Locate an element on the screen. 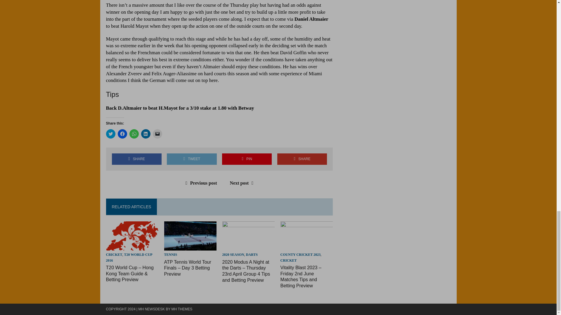 This screenshot has height=315, width=561. Click to share on LinkedIn is located at coordinates (146, 134).